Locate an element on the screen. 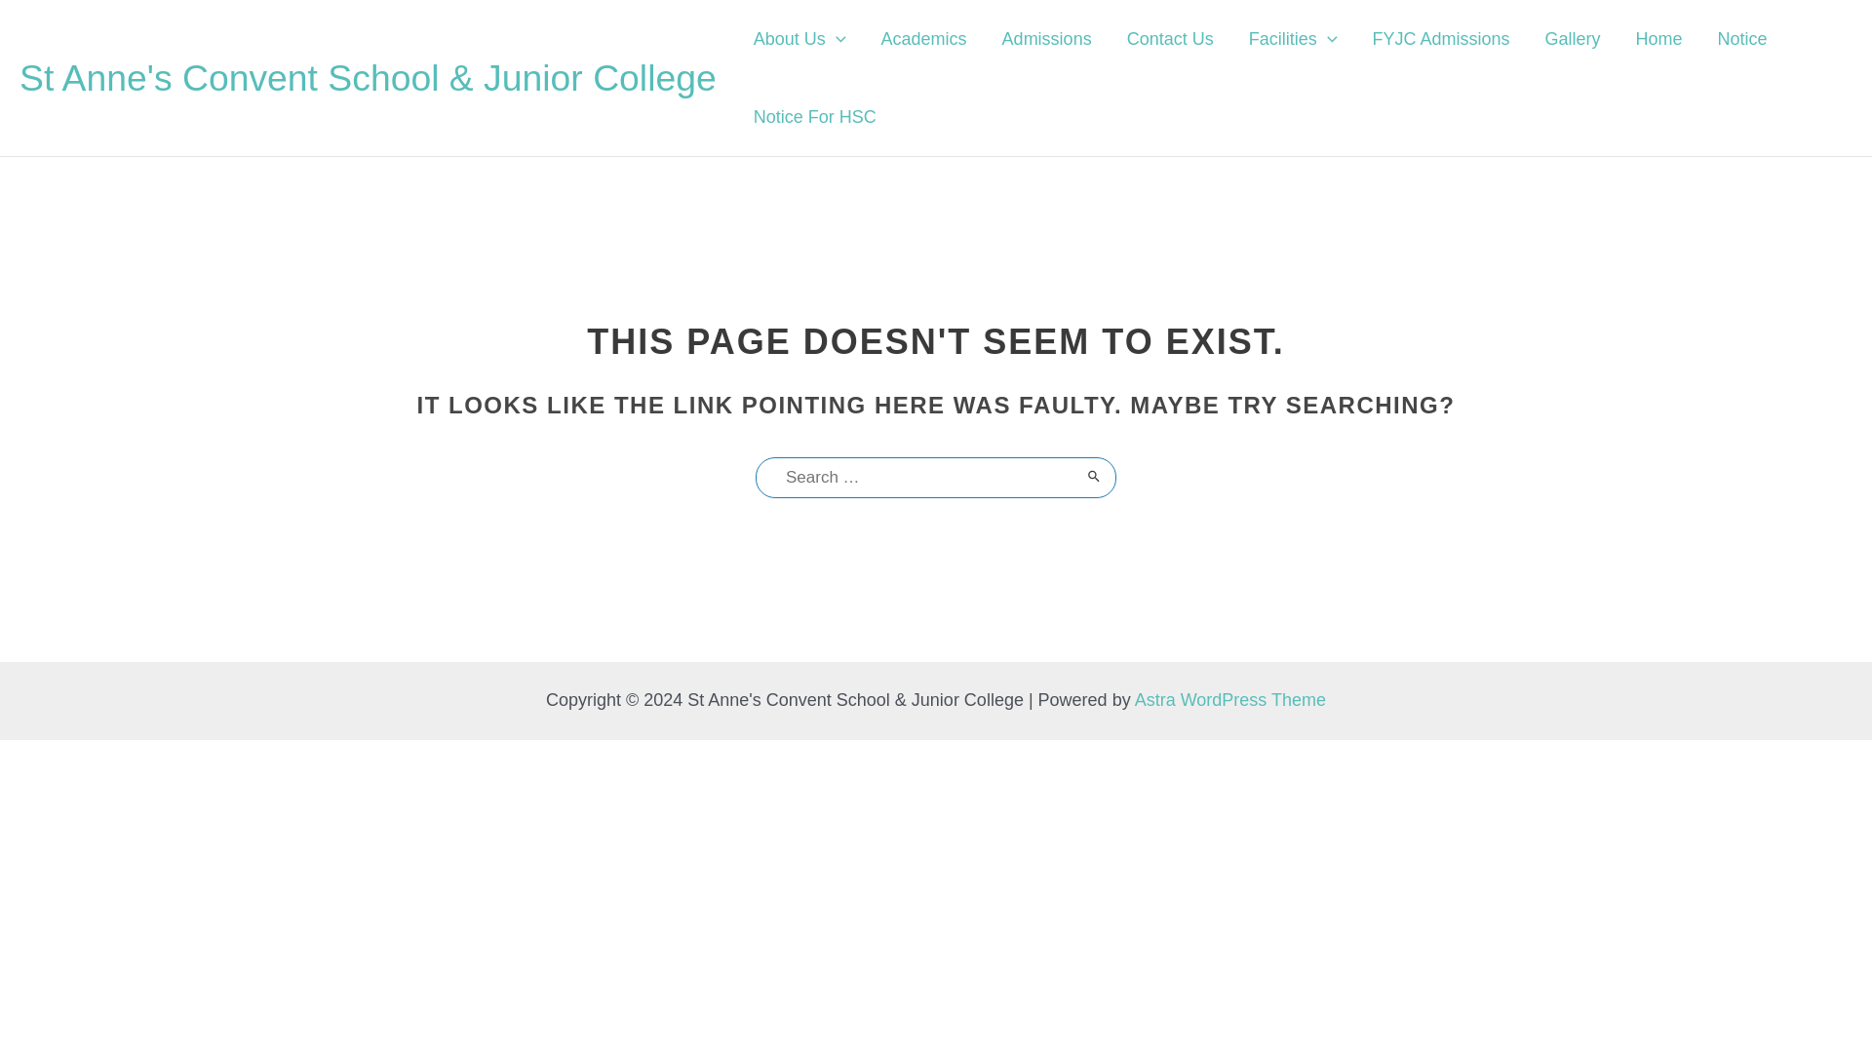 This screenshot has width=1872, height=1053. Notice For HSC is located at coordinates (815, 116).